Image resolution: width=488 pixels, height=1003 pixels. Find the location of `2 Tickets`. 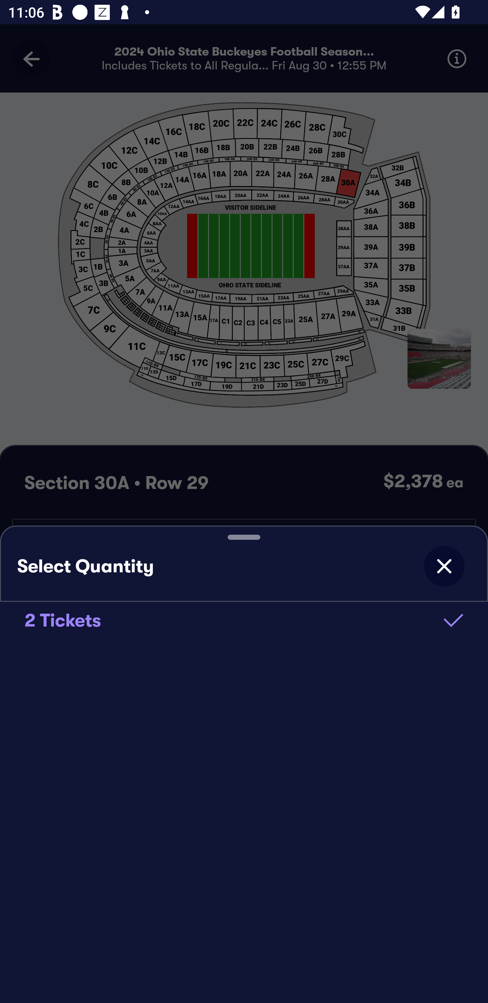

2 Tickets is located at coordinates (244, 620).